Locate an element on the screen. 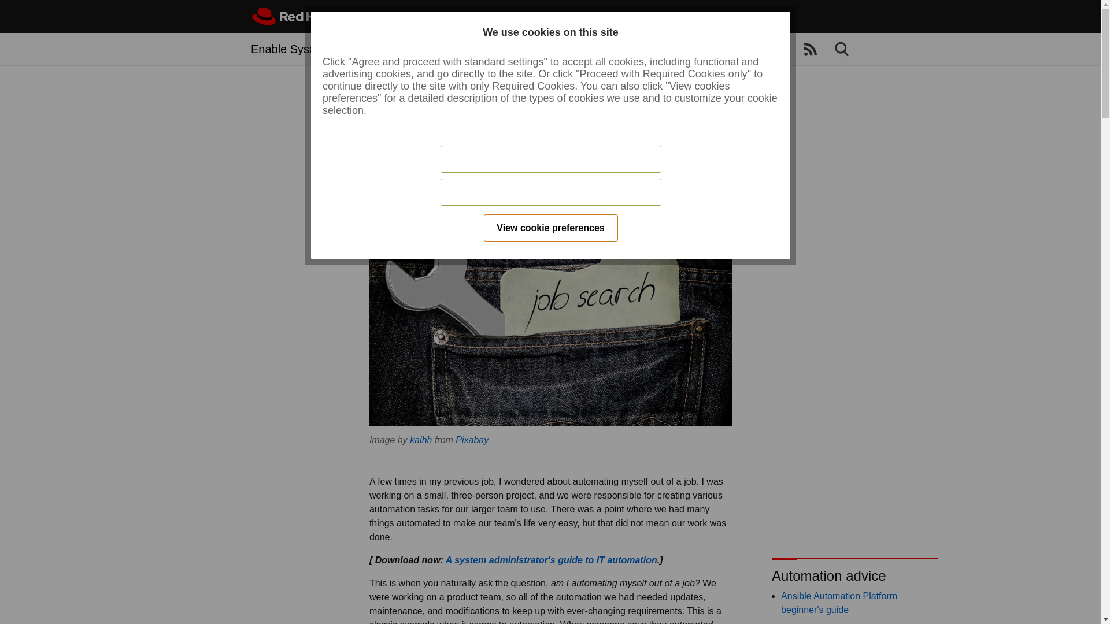 This screenshot has height=624, width=1110. kalhh is located at coordinates (420, 440).